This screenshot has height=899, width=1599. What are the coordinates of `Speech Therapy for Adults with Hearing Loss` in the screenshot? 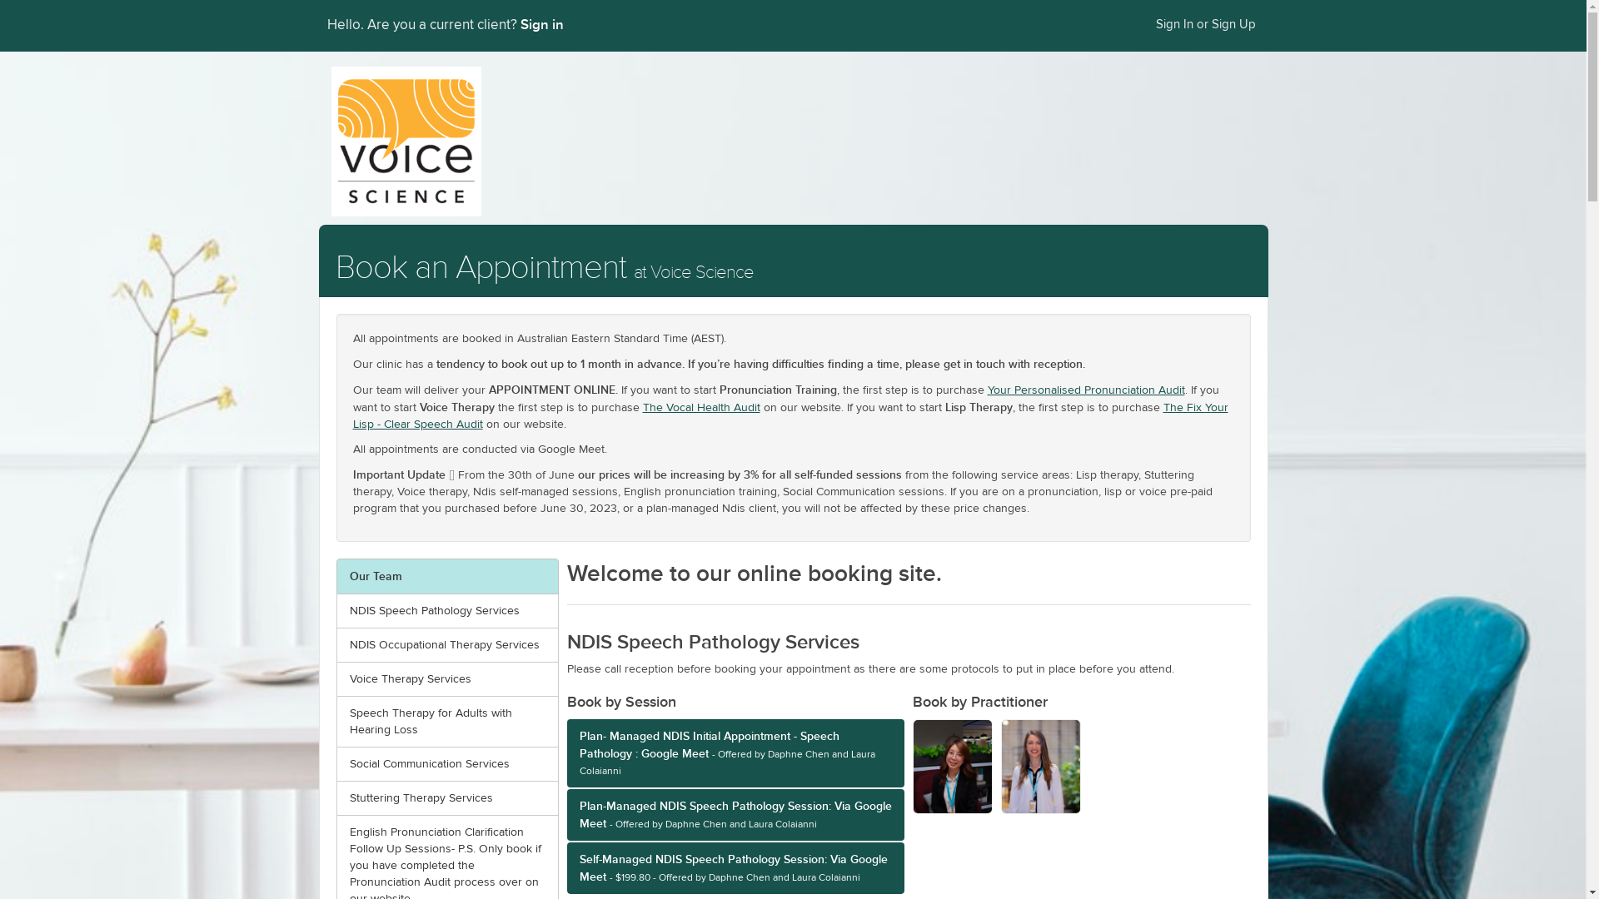 It's located at (448, 722).